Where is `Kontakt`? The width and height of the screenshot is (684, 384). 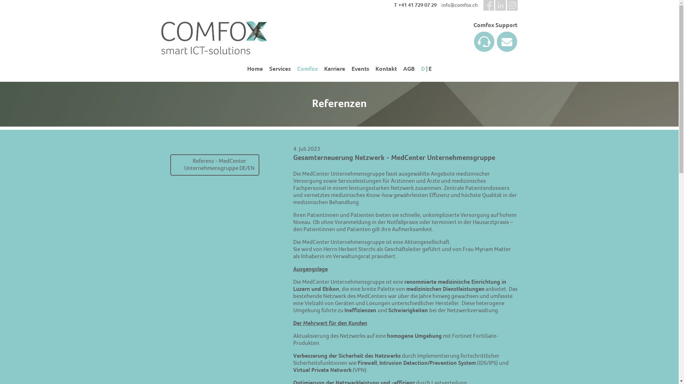 Kontakt is located at coordinates (386, 69).